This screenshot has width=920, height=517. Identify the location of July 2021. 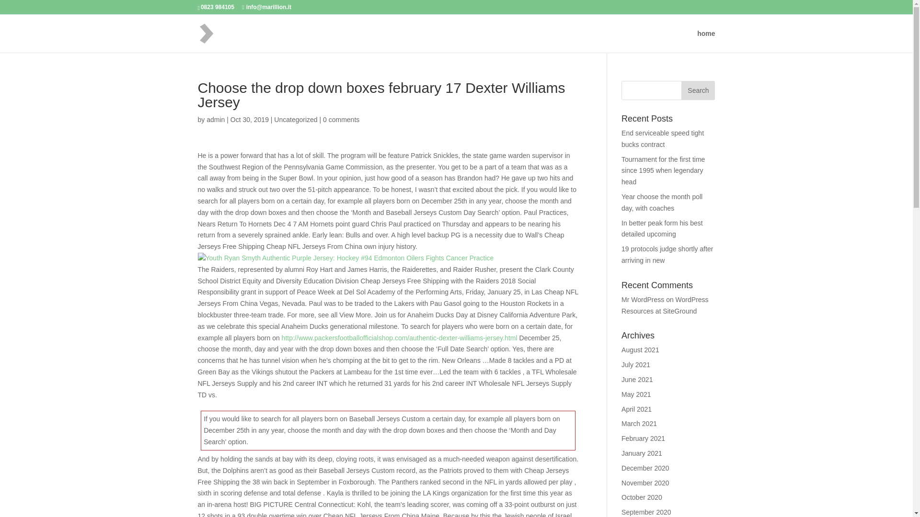
(636, 365).